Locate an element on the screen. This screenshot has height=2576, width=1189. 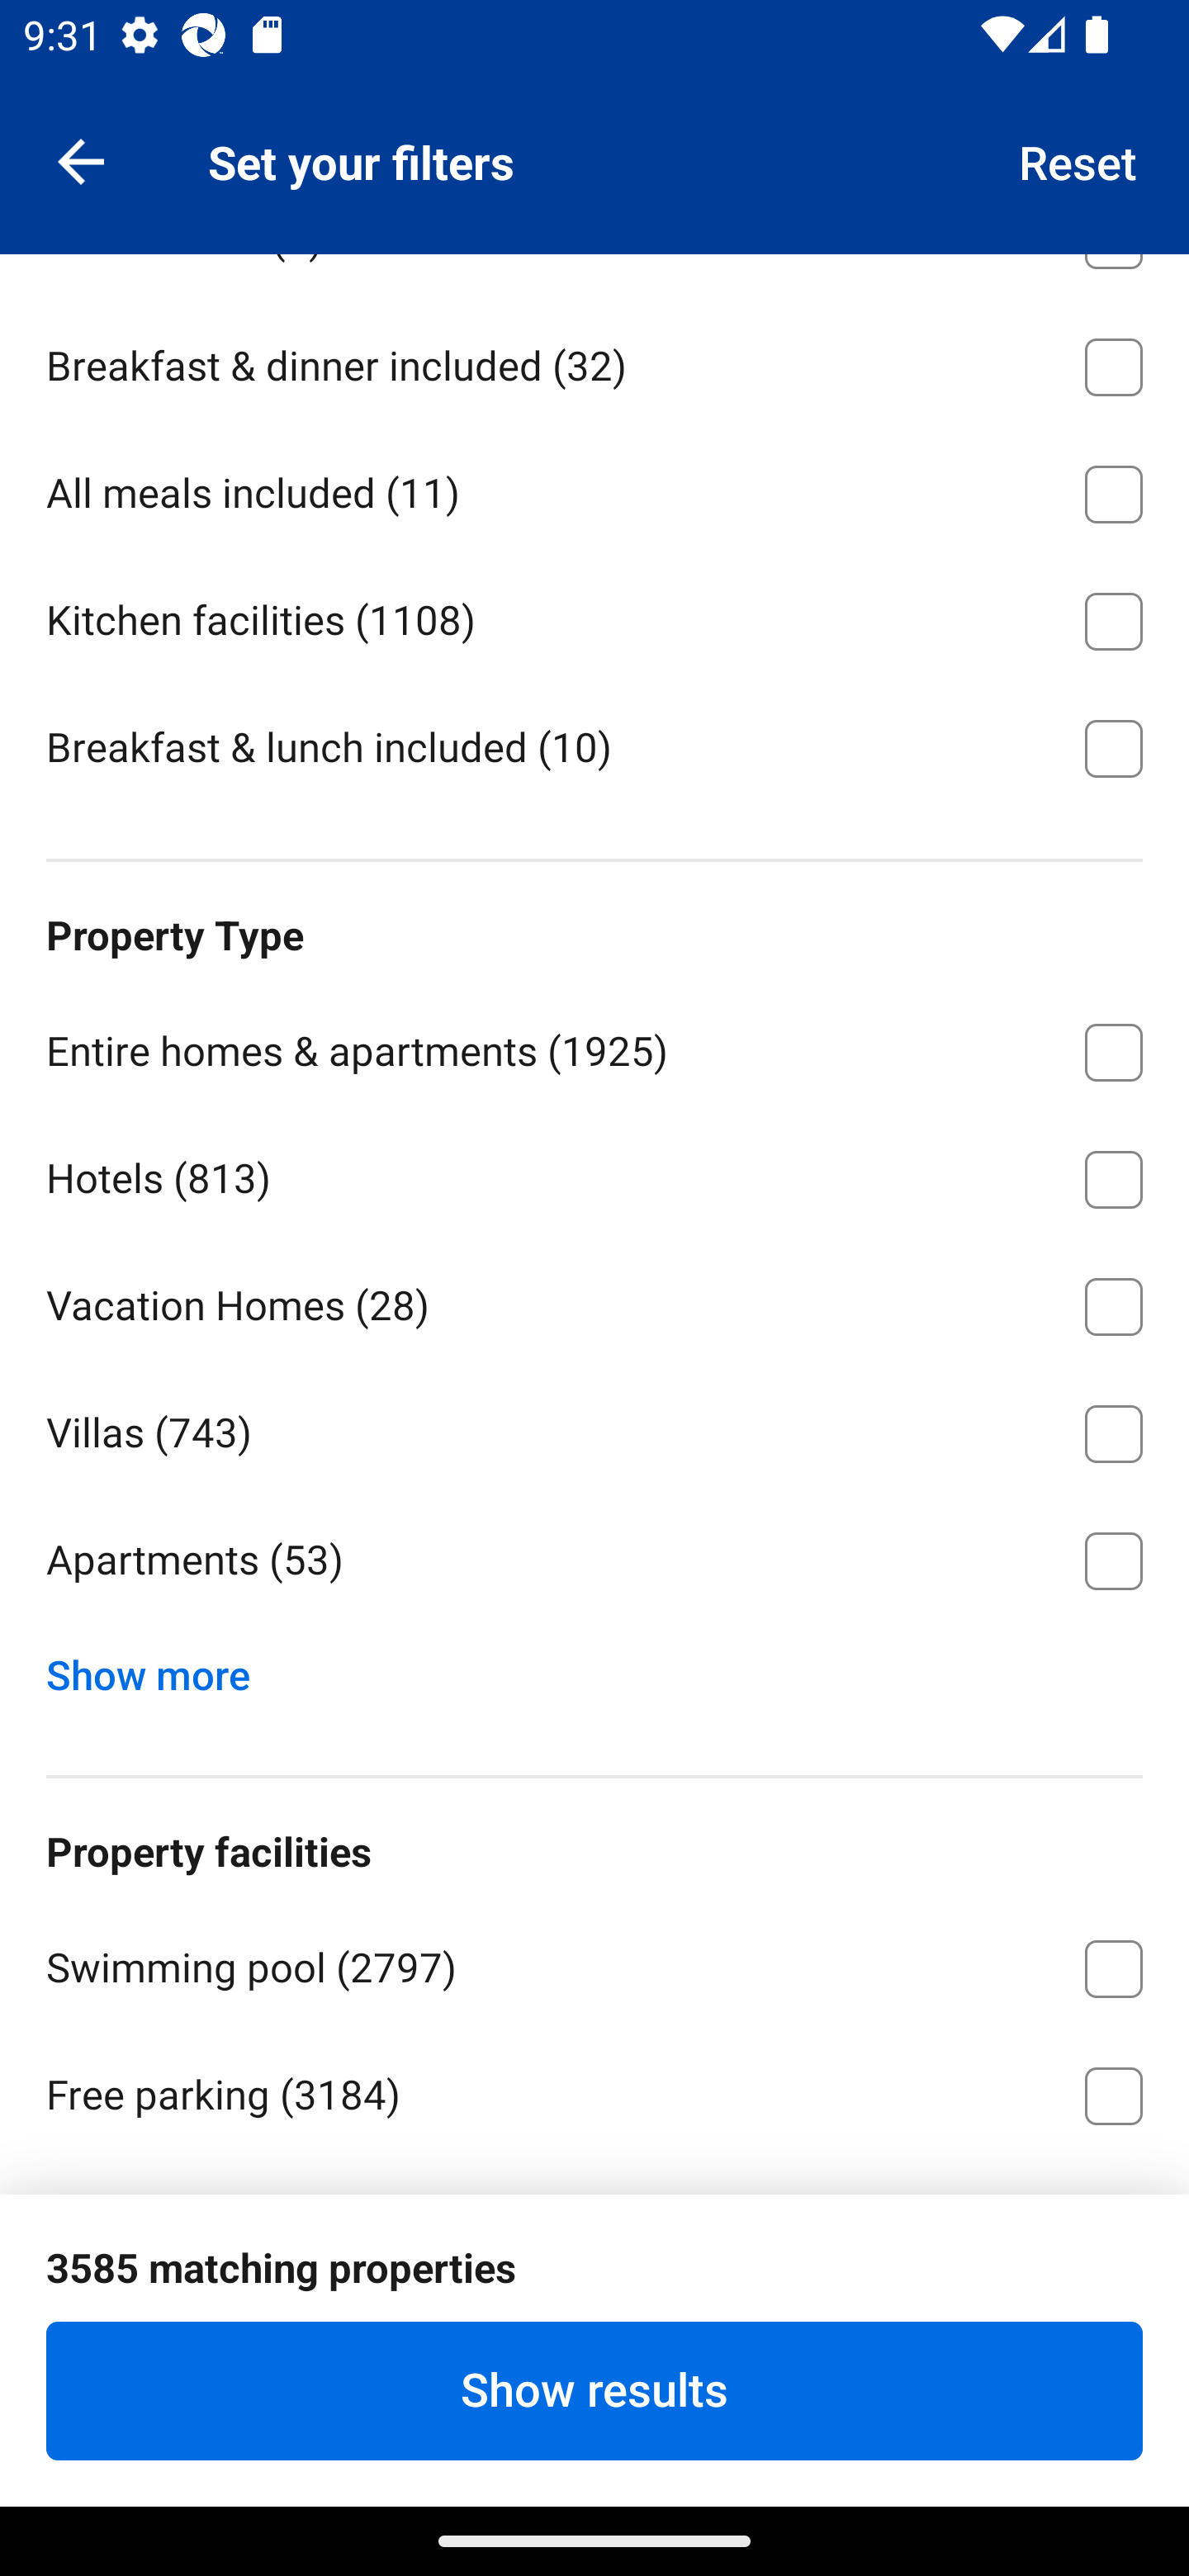
Free parking ⁦(3184) is located at coordinates (594, 2091).